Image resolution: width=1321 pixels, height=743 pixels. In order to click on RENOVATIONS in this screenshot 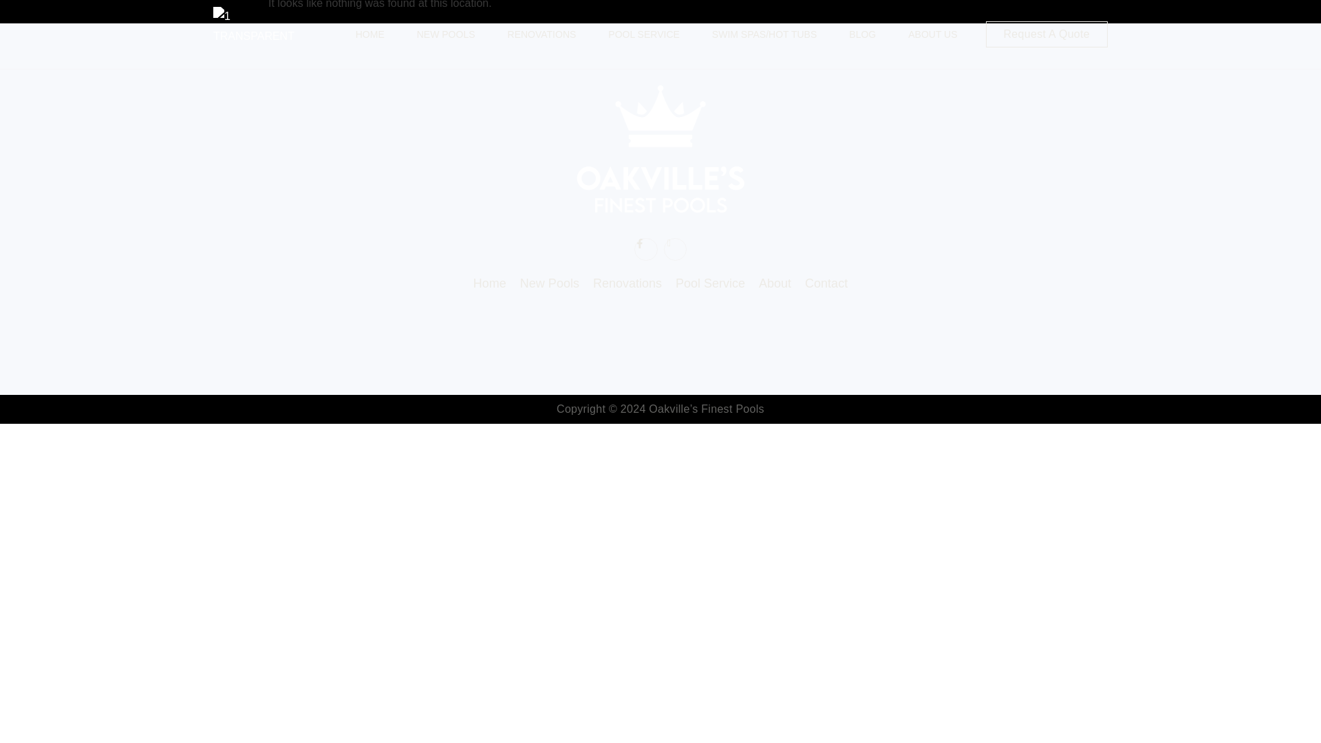, I will do `click(542, 34)`.